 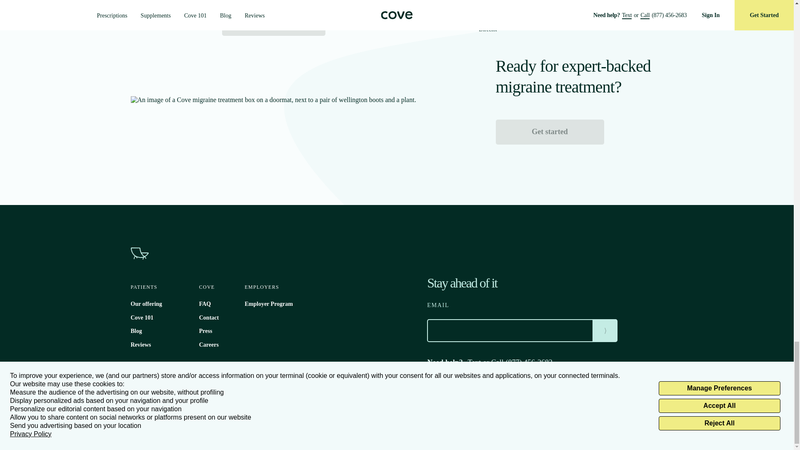 What do you see at coordinates (147, 304) in the screenshot?
I see `Our offering` at bounding box center [147, 304].